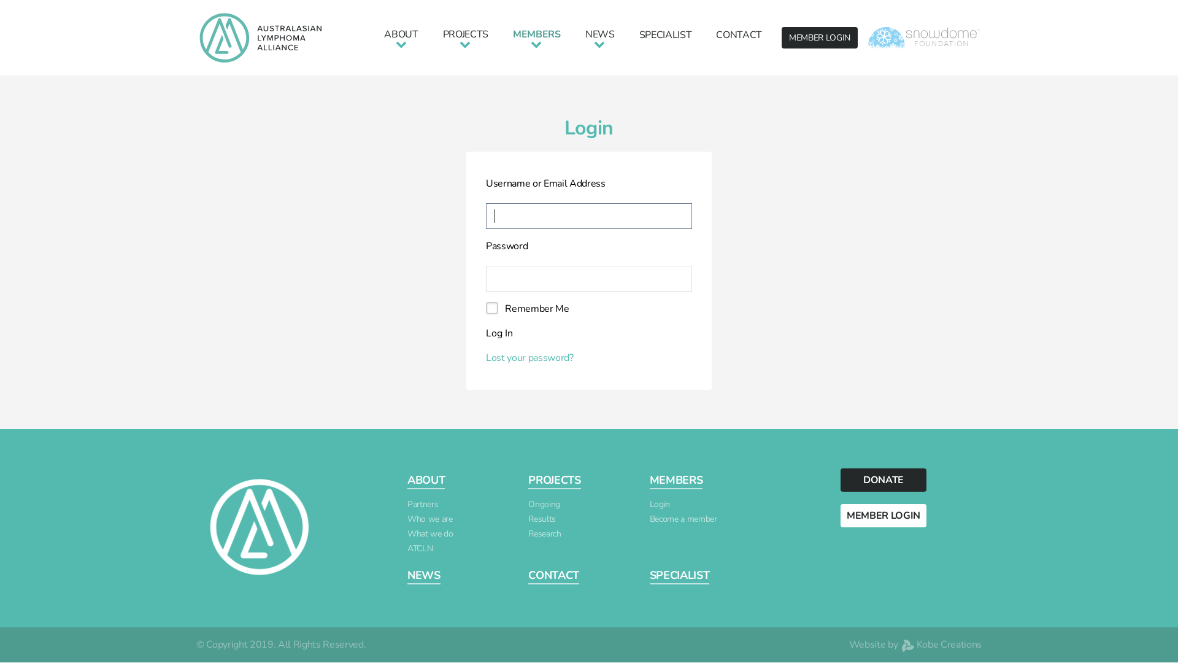 The width and height of the screenshot is (1178, 663). Describe the element at coordinates (466, 38) in the screenshot. I see `PROJECTS` at that location.